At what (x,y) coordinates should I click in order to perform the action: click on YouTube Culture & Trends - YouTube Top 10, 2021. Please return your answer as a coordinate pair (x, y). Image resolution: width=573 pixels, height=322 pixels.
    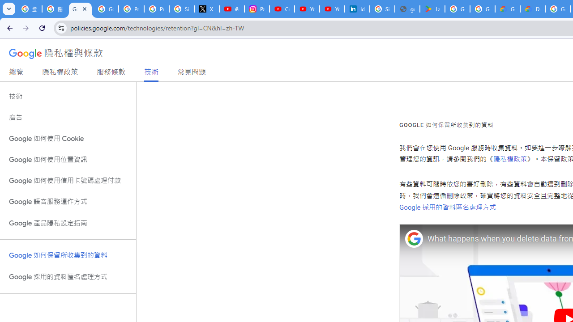
    Looking at the image, I should click on (332, 9).